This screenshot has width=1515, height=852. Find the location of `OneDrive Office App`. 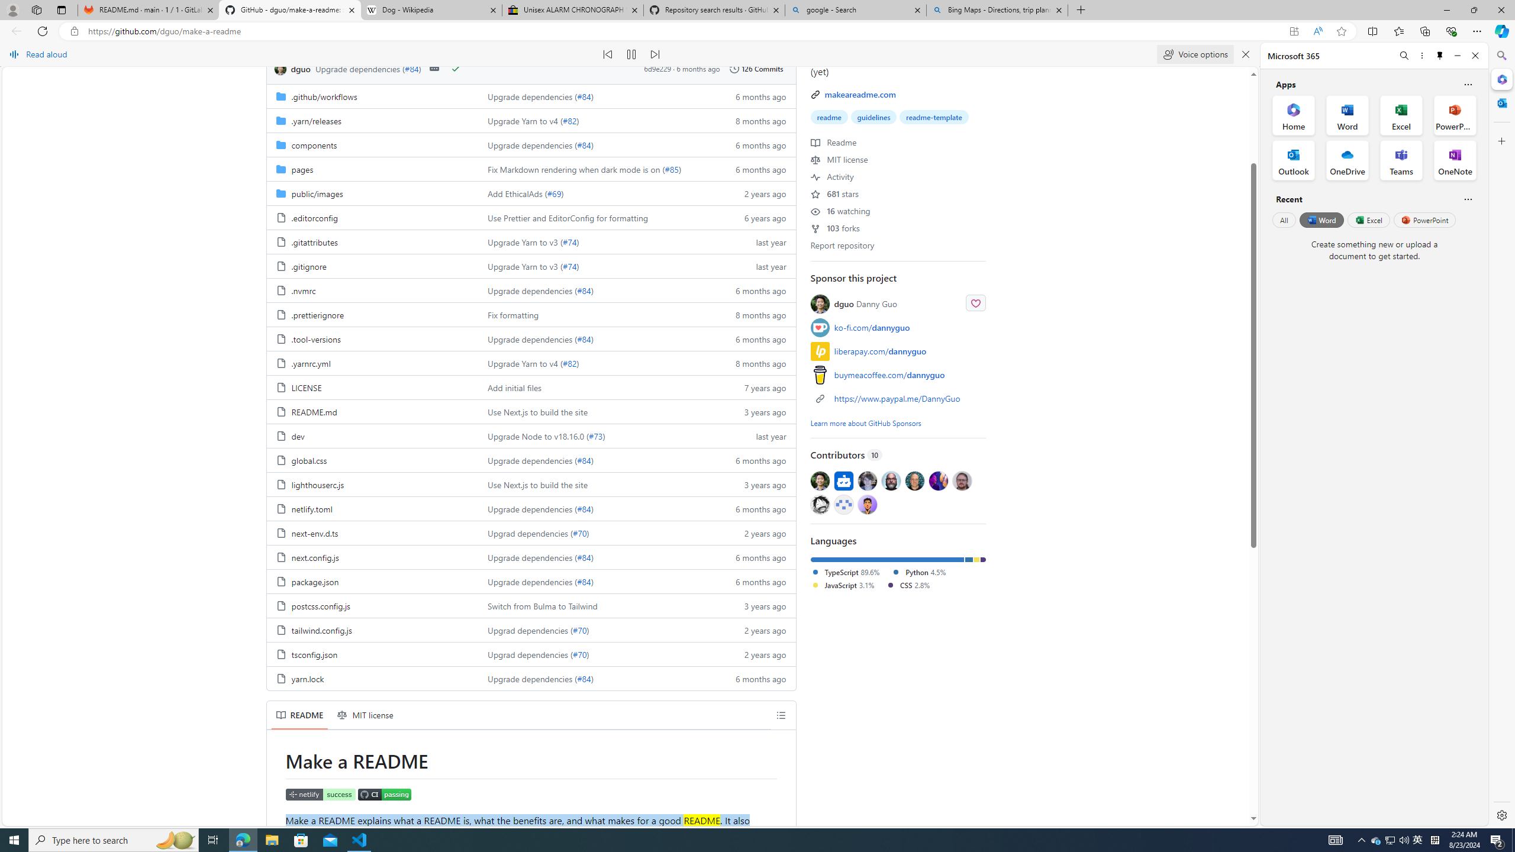

OneDrive Office App is located at coordinates (1348, 160).